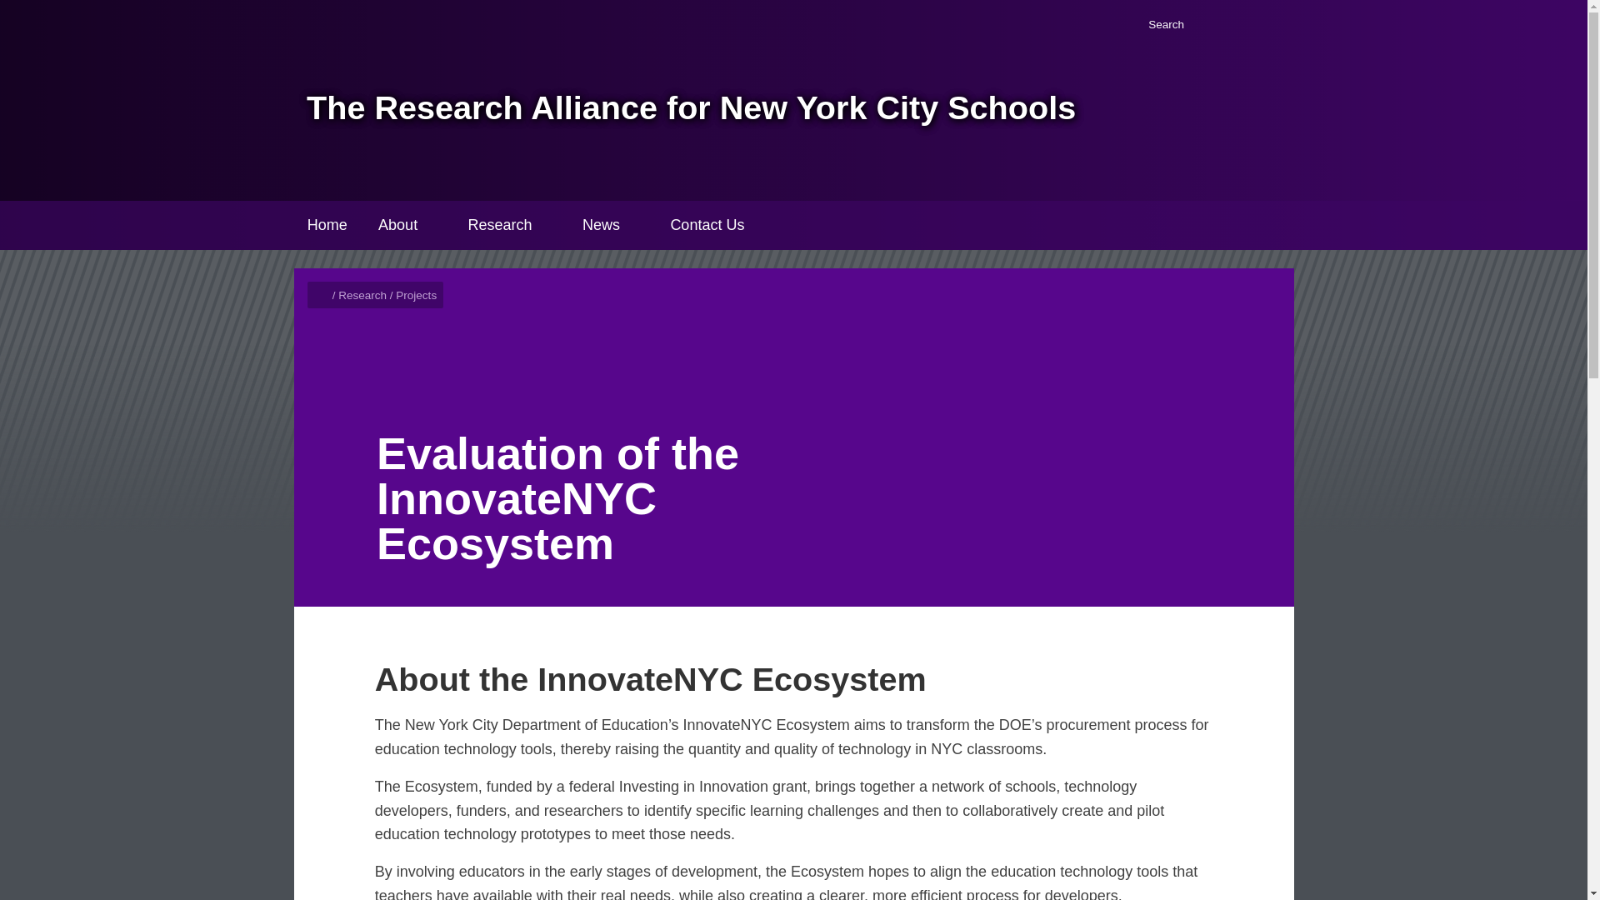  Describe the element at coordinates (7, 7) in the screenshot. I see `Skip to main content` at that location.